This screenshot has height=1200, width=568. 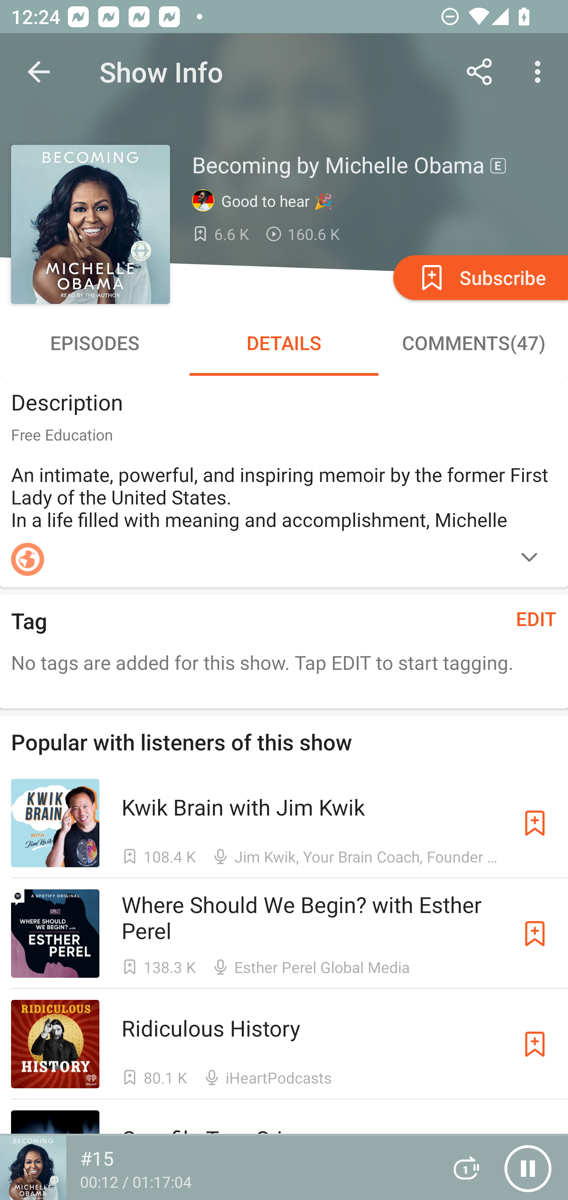 What do you see at coordinates (473, 343) in the screenshot?
I see `COMMENTS(47)` at bounding box center [473, 343].